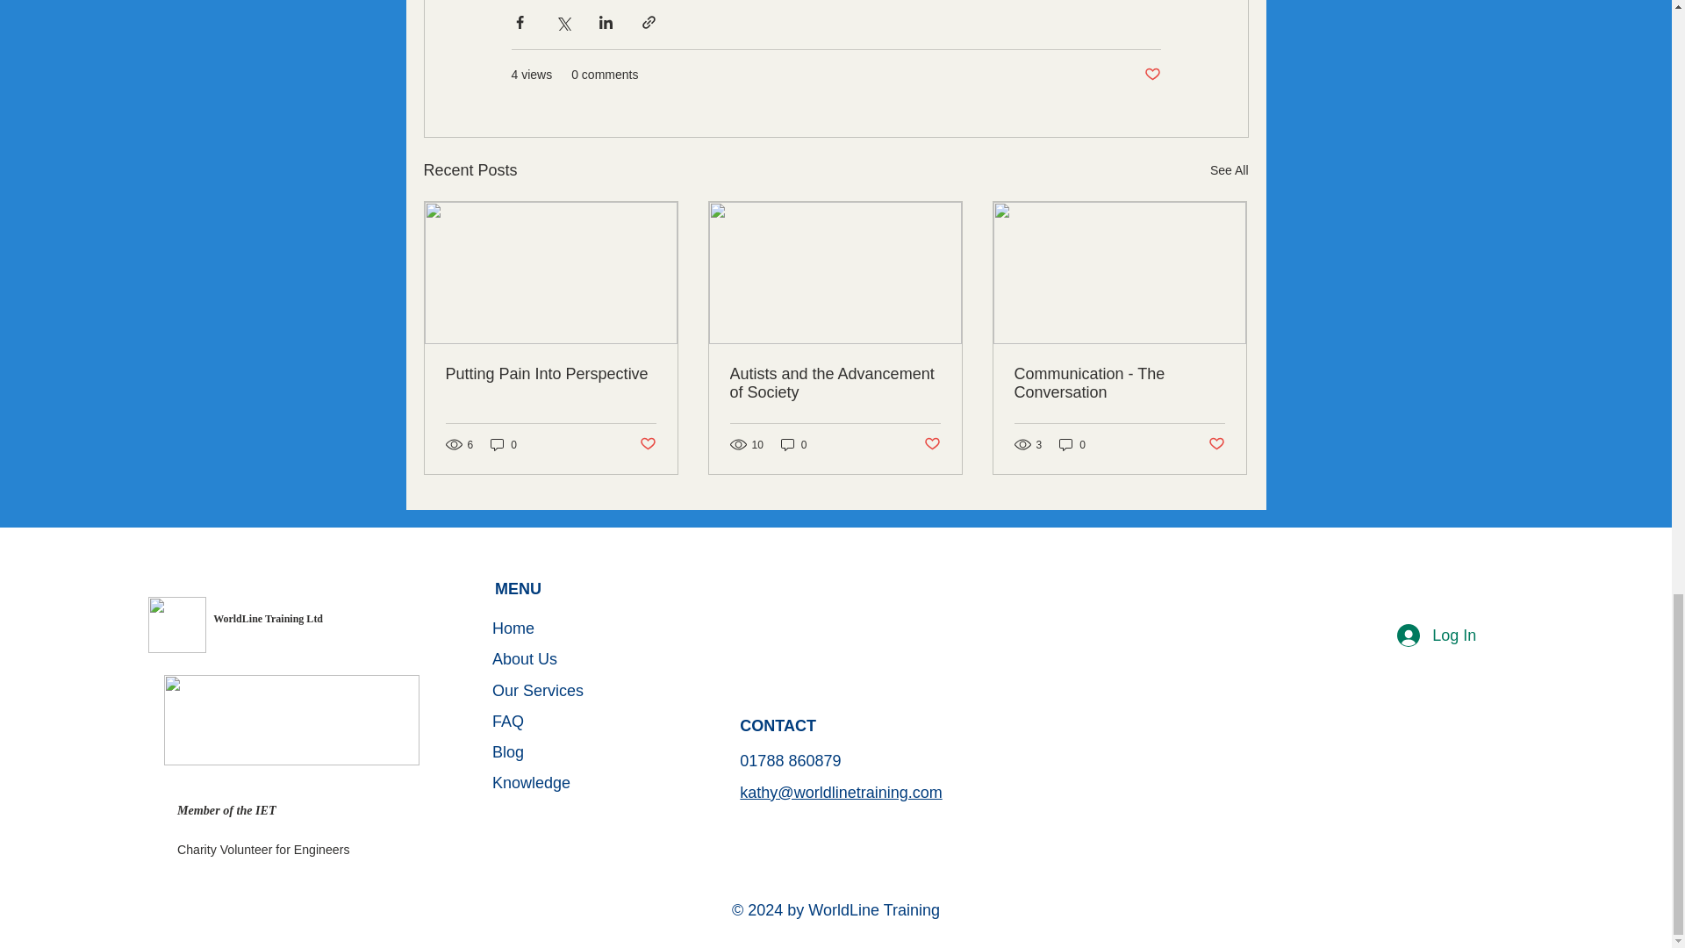 Image resolution: width=1685 pixels, height=948 pixels. What do you see at coordinates (932, 444) in the screenshot?
I see `Post not marked as liked` at bounding box center [932, 444].